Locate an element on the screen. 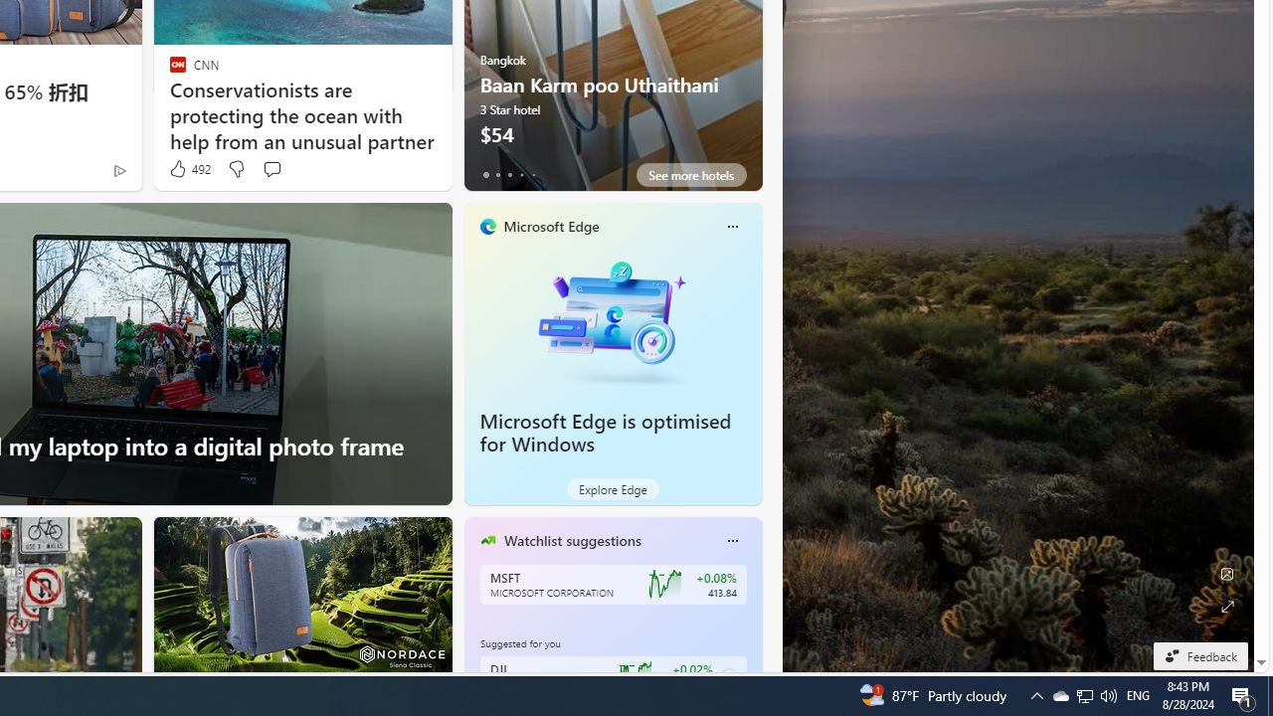 Image resolution: width=1273 pixels, height=716 pixels. Start the conversation is located at coordinates (271, 169).